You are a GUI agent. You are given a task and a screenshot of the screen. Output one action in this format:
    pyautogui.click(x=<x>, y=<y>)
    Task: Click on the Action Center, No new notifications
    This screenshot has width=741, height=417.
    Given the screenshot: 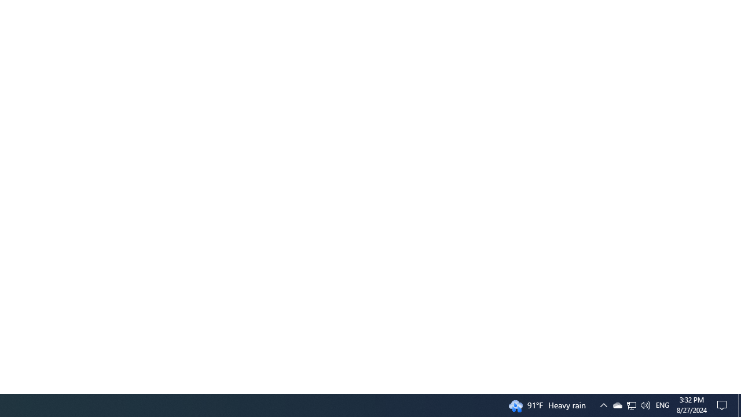 What is the action you would take?
    pyautogui.click(x=739, y=405)
    